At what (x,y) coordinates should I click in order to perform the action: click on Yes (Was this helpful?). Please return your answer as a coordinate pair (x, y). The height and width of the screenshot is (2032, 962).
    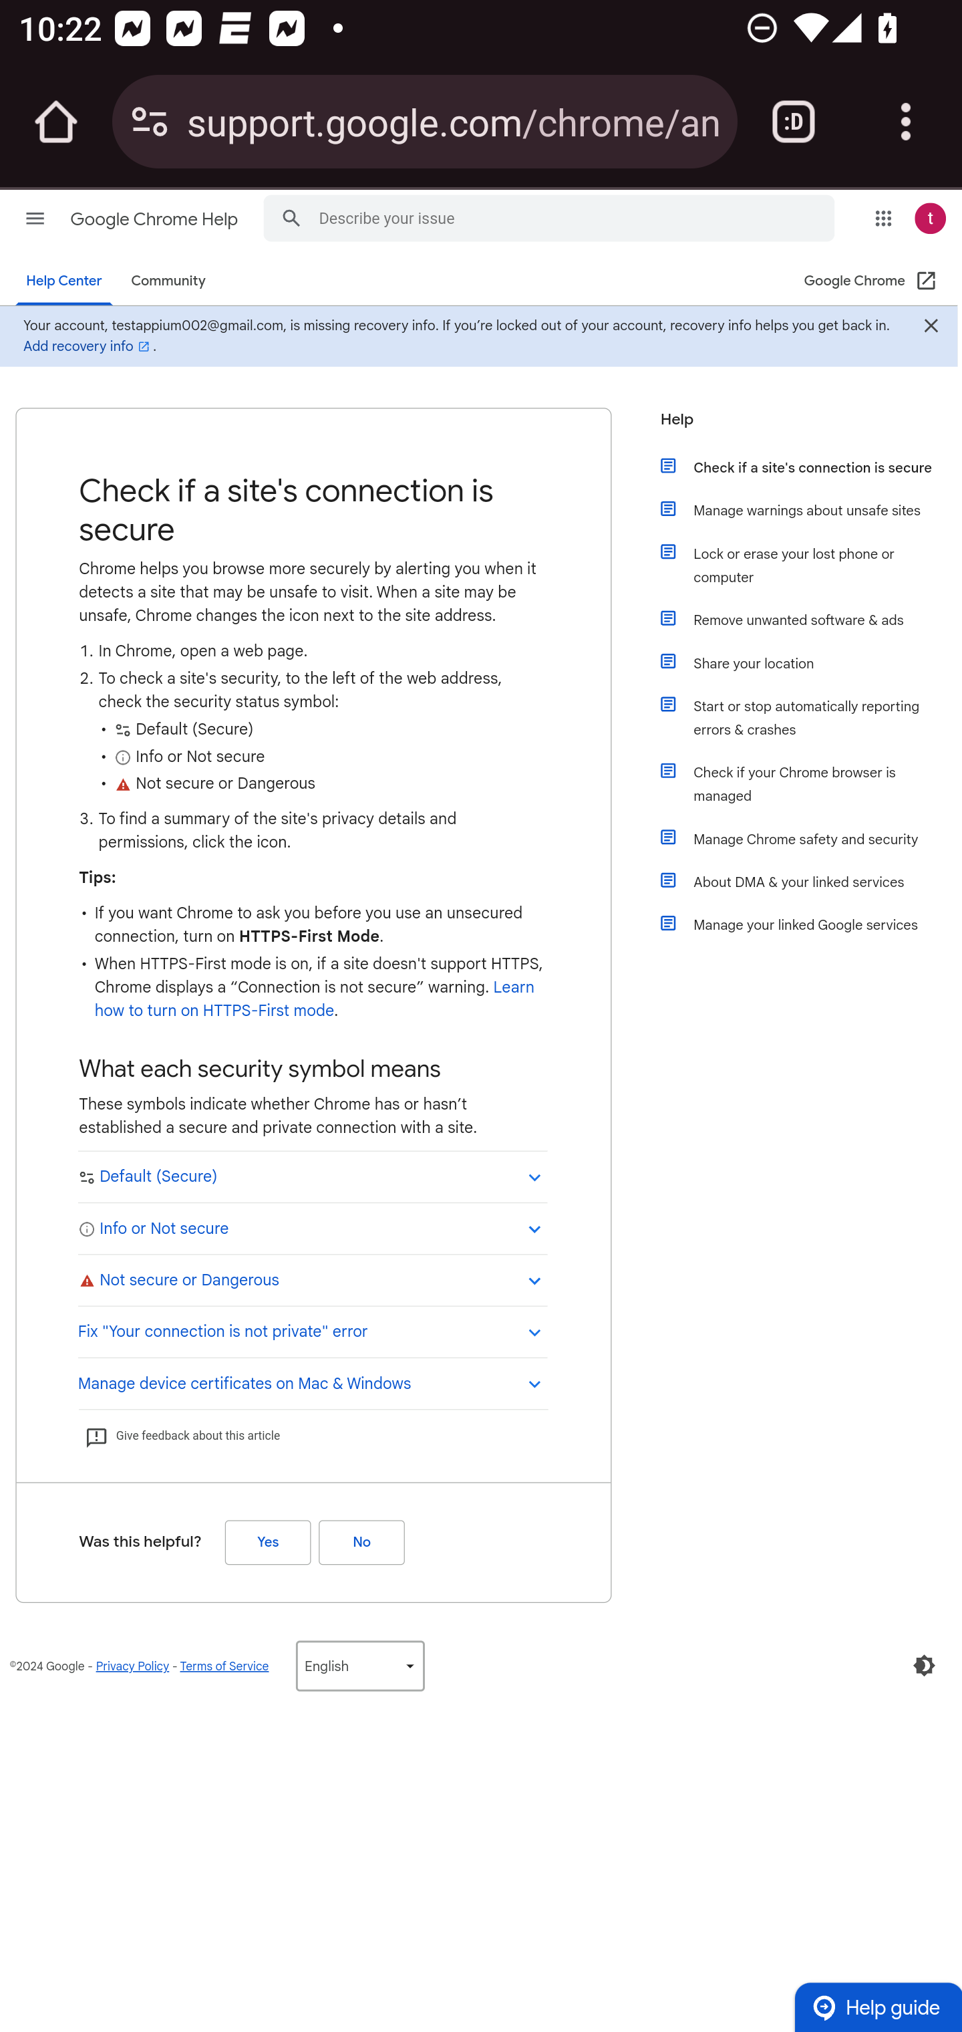
    Looking at the image, I should click on (267, 1541).